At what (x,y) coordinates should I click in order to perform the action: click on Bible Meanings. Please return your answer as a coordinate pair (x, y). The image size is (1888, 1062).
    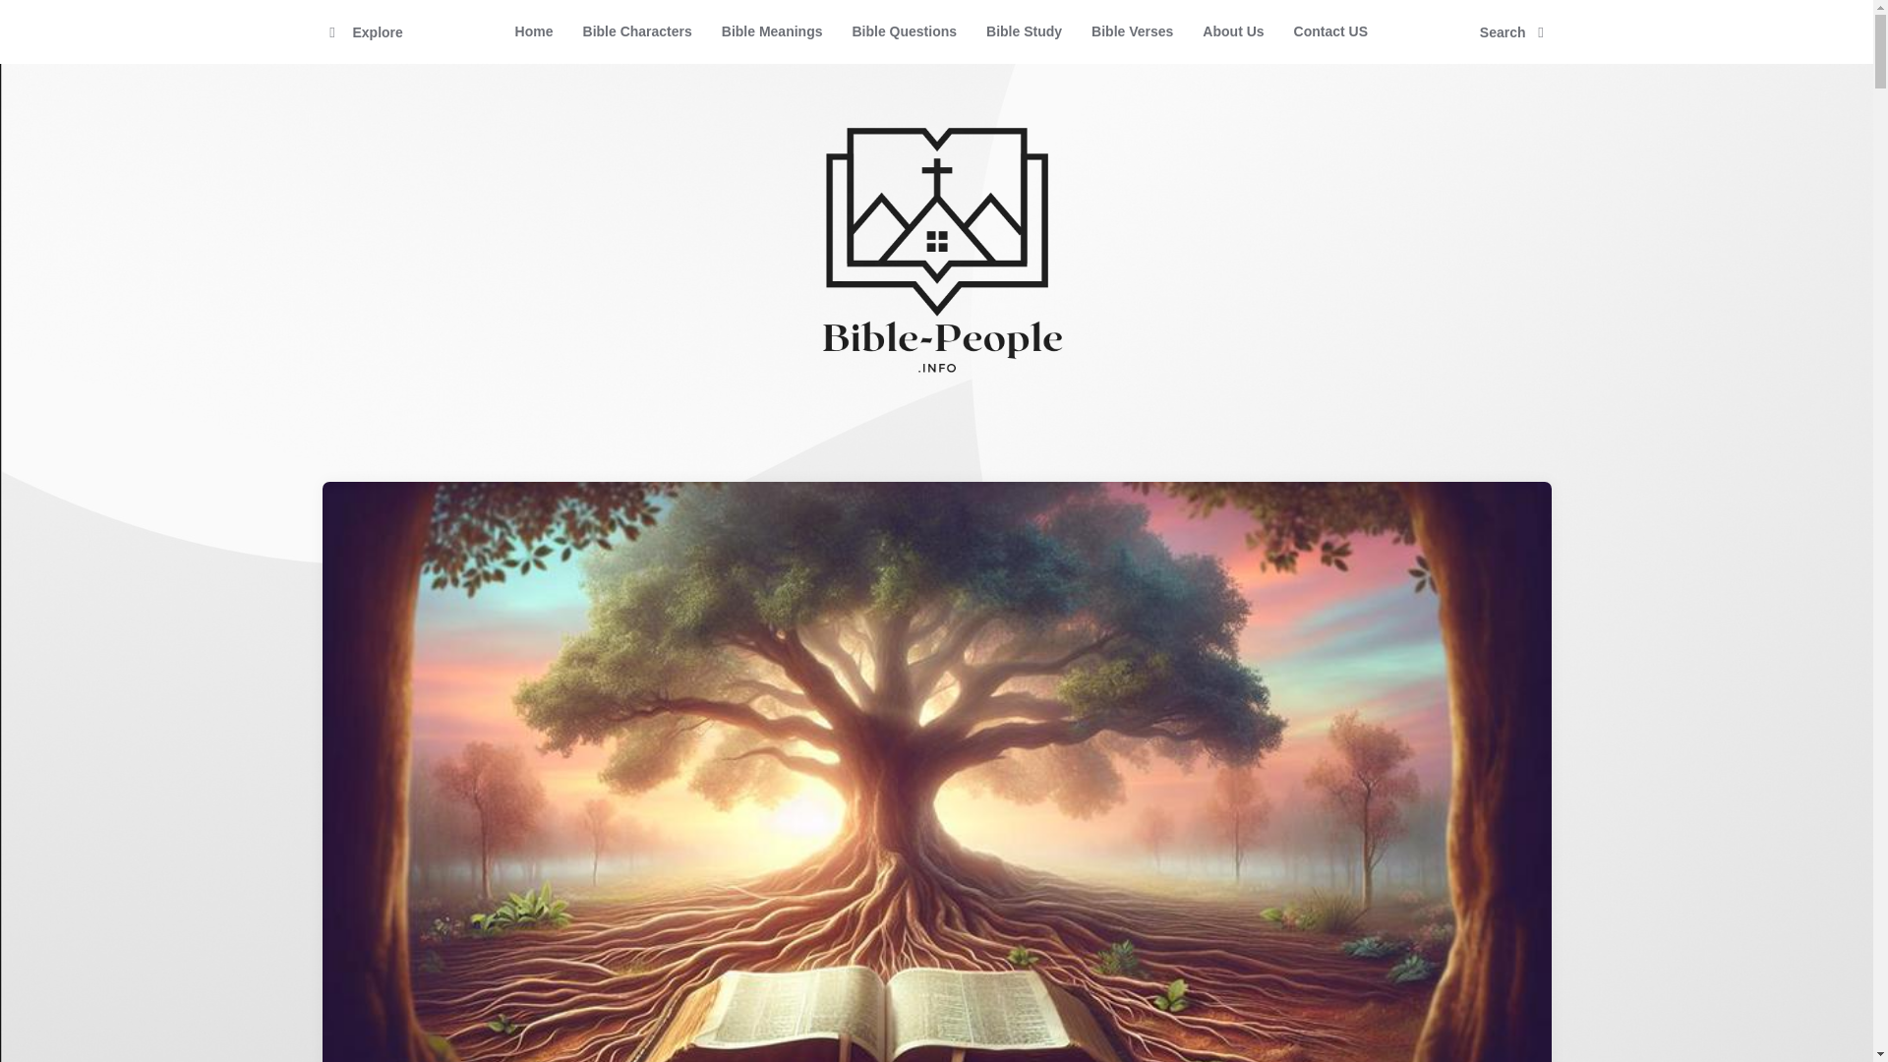
    Looking at the image, I should click on (772, 31).